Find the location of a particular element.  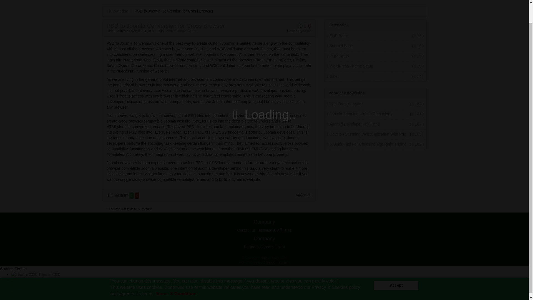

Theme 2 is located at coordinates (29, 286).